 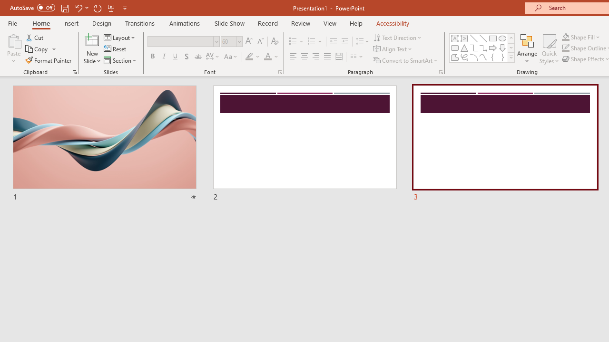 I want to click on Shadow, so click(x=187, y=57).